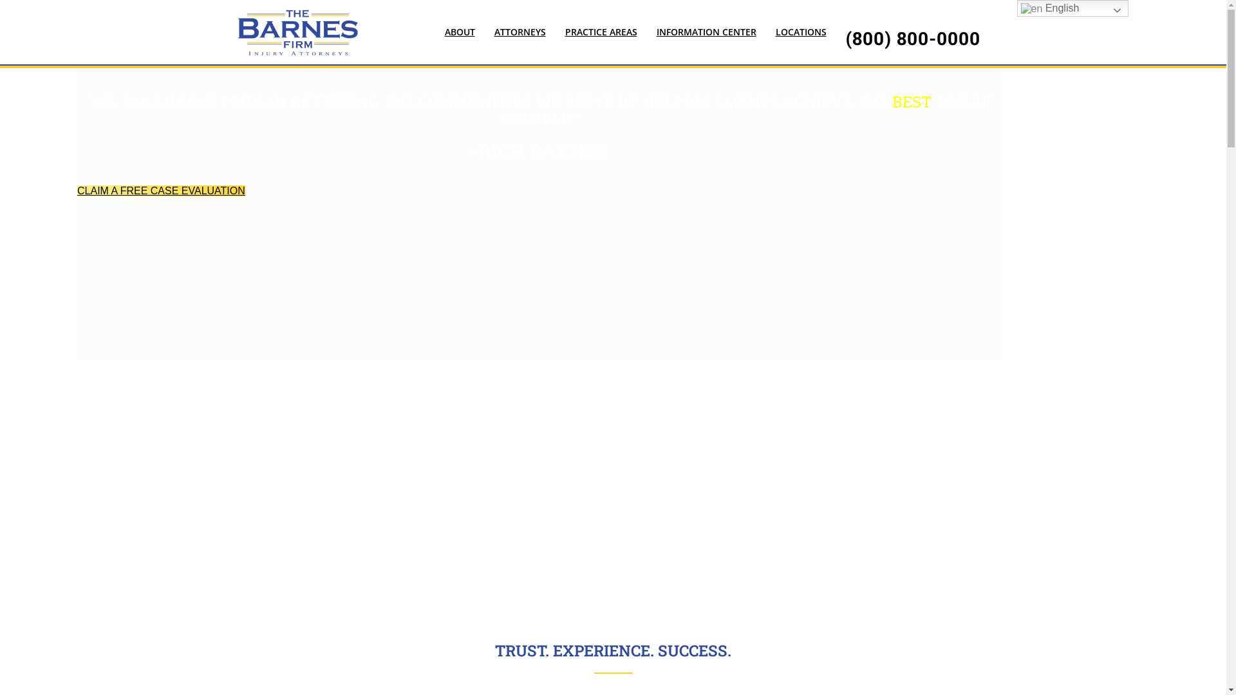 Image resolution: width=1236 pixels, height=695 pixels. Describe the element at coordinates (161, 190) in the screenshot. I see `CLAIM A FREE CASE EVALUATION` at that location.